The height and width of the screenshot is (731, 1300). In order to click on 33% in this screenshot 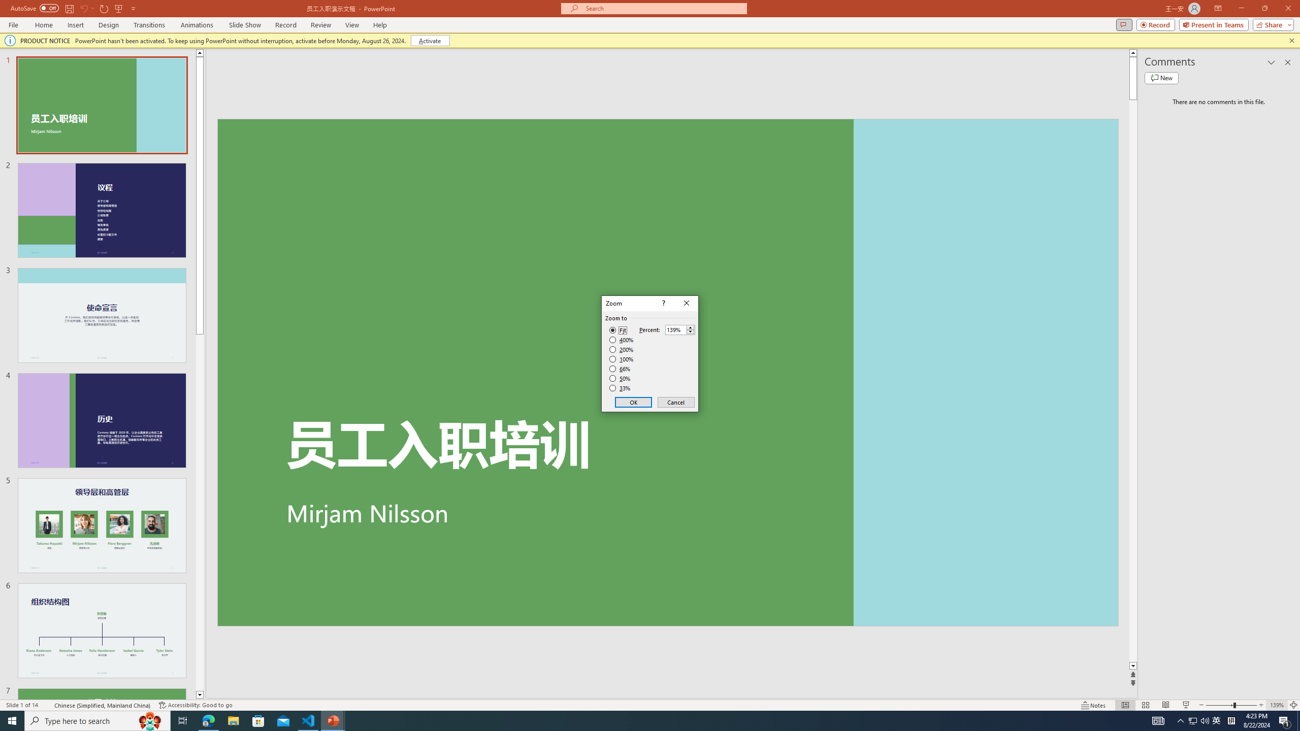, I will do `click(621, 388)`.